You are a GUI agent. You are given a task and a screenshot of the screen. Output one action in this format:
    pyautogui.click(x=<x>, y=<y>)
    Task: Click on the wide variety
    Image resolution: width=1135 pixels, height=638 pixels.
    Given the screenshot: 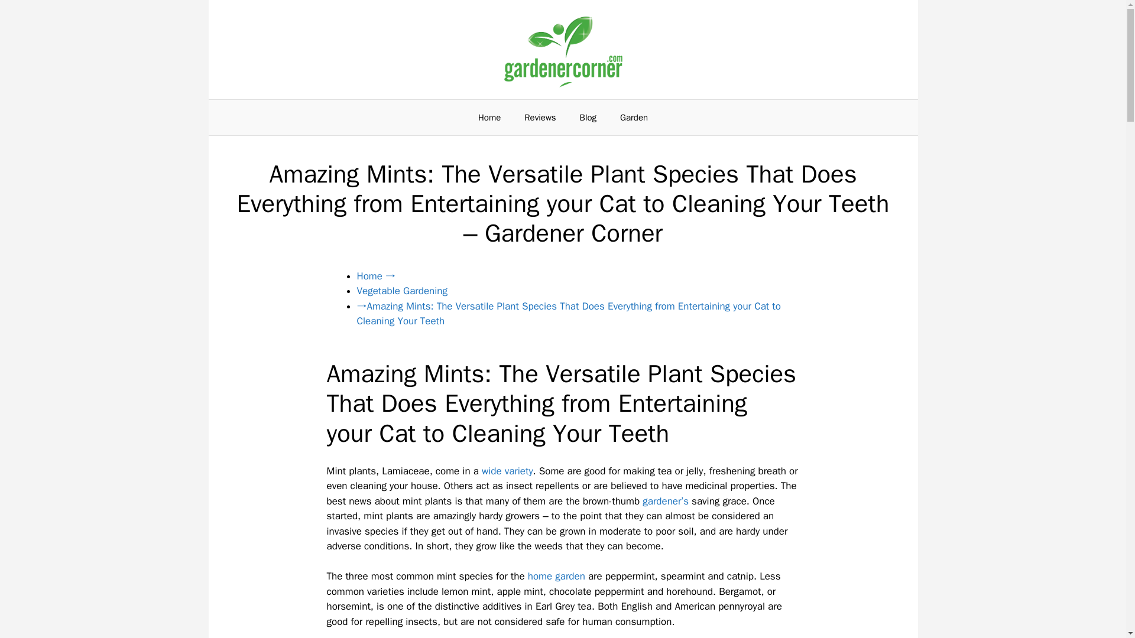 What is the action you would take?
    pyautogui.click(x=507, y=471)
    